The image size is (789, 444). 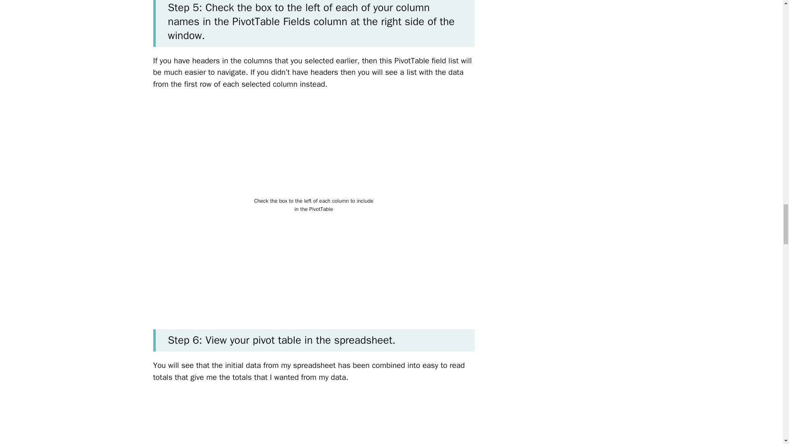 What do you see at coordinates (313, 419) in the screenshot?
I see `How to Create a Pivot Table in Excel 2013 5` at bounding box center [313, 419].